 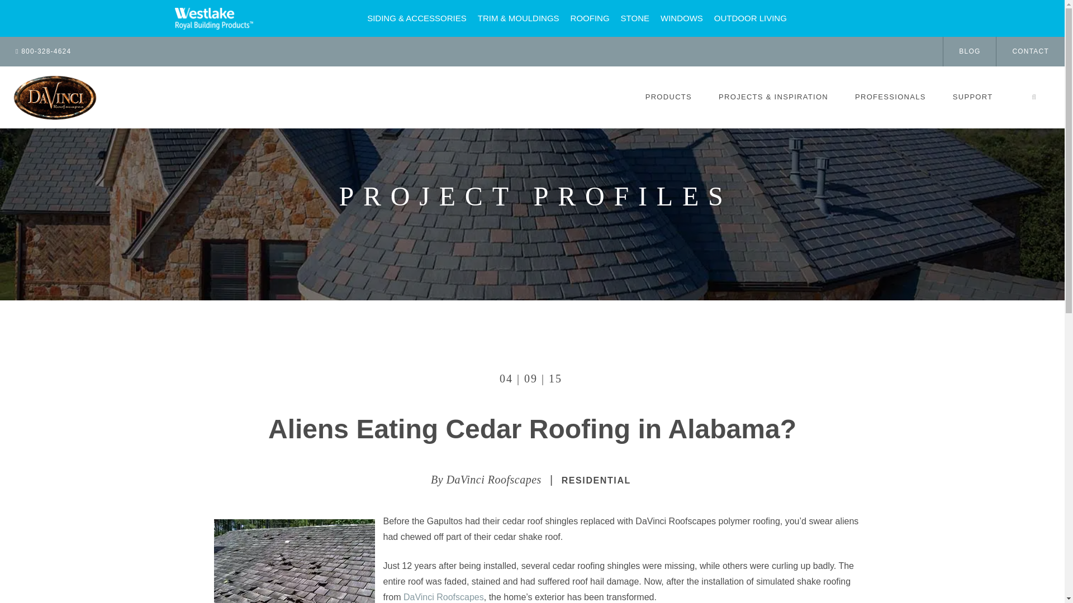 What do you see at coordinates (750, 18) in the screenshot?
I see `OUTDOOR LIVING` at bounding box center [750, 18].